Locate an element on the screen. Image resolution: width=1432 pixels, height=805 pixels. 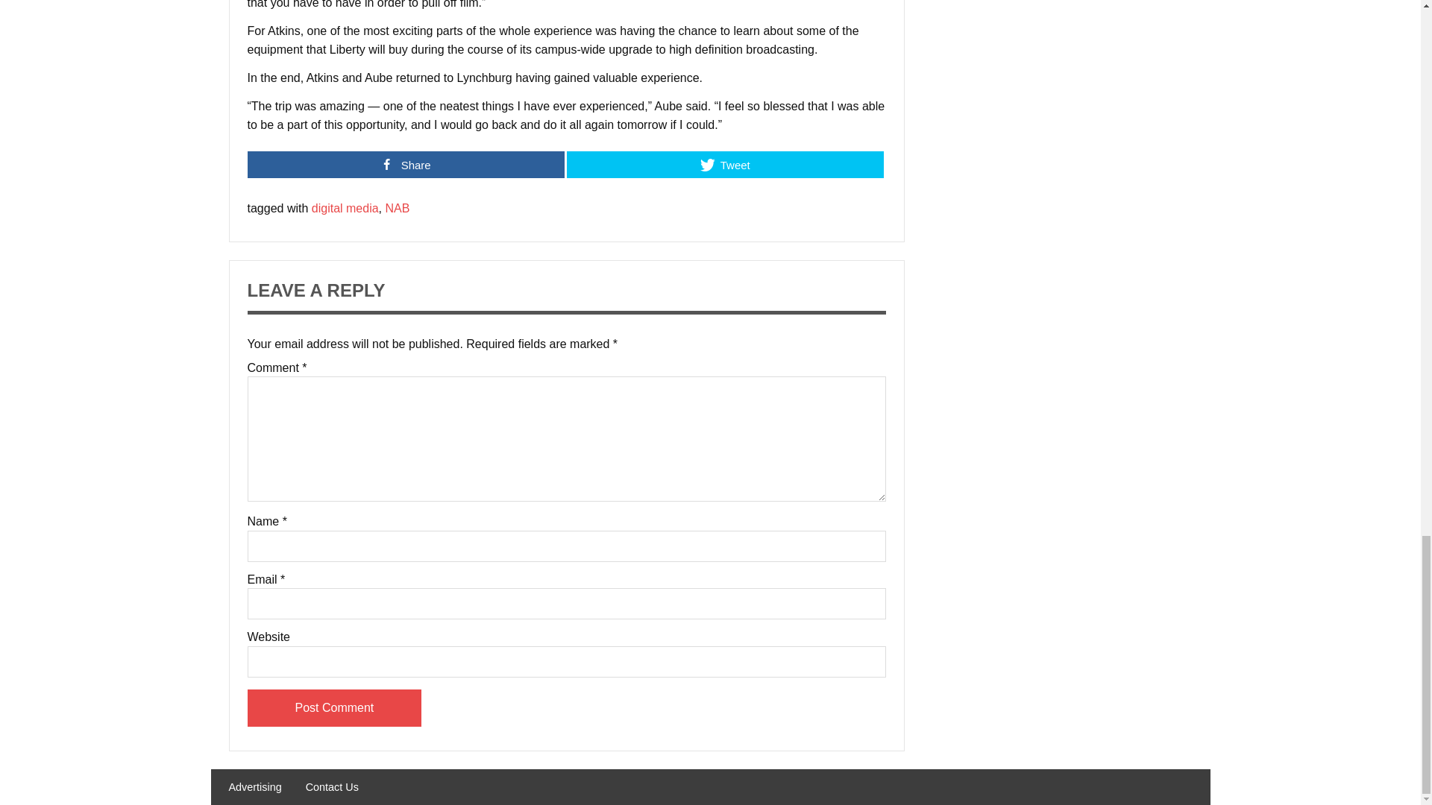
NAB is located at coordinates (397, 209).